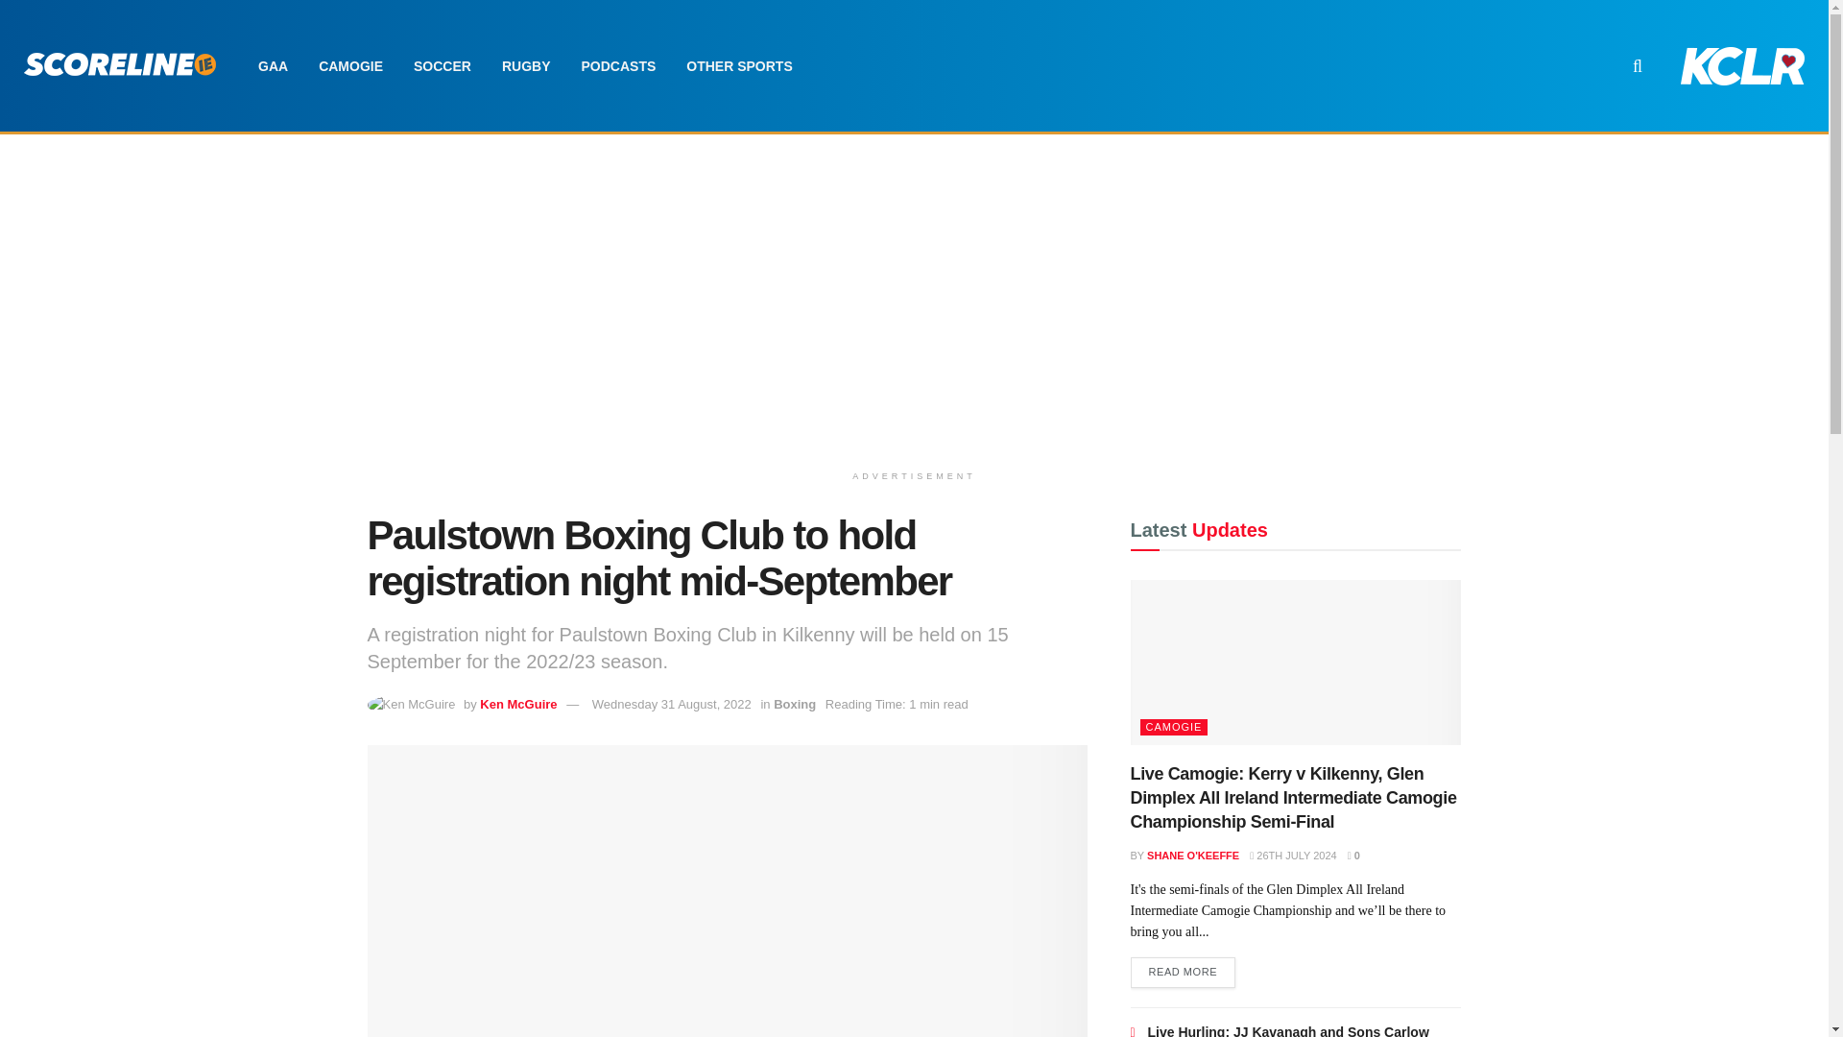  Describe the element at coordinates (517, 703) in the screenshot. I see `Ken McGuire` at that location.